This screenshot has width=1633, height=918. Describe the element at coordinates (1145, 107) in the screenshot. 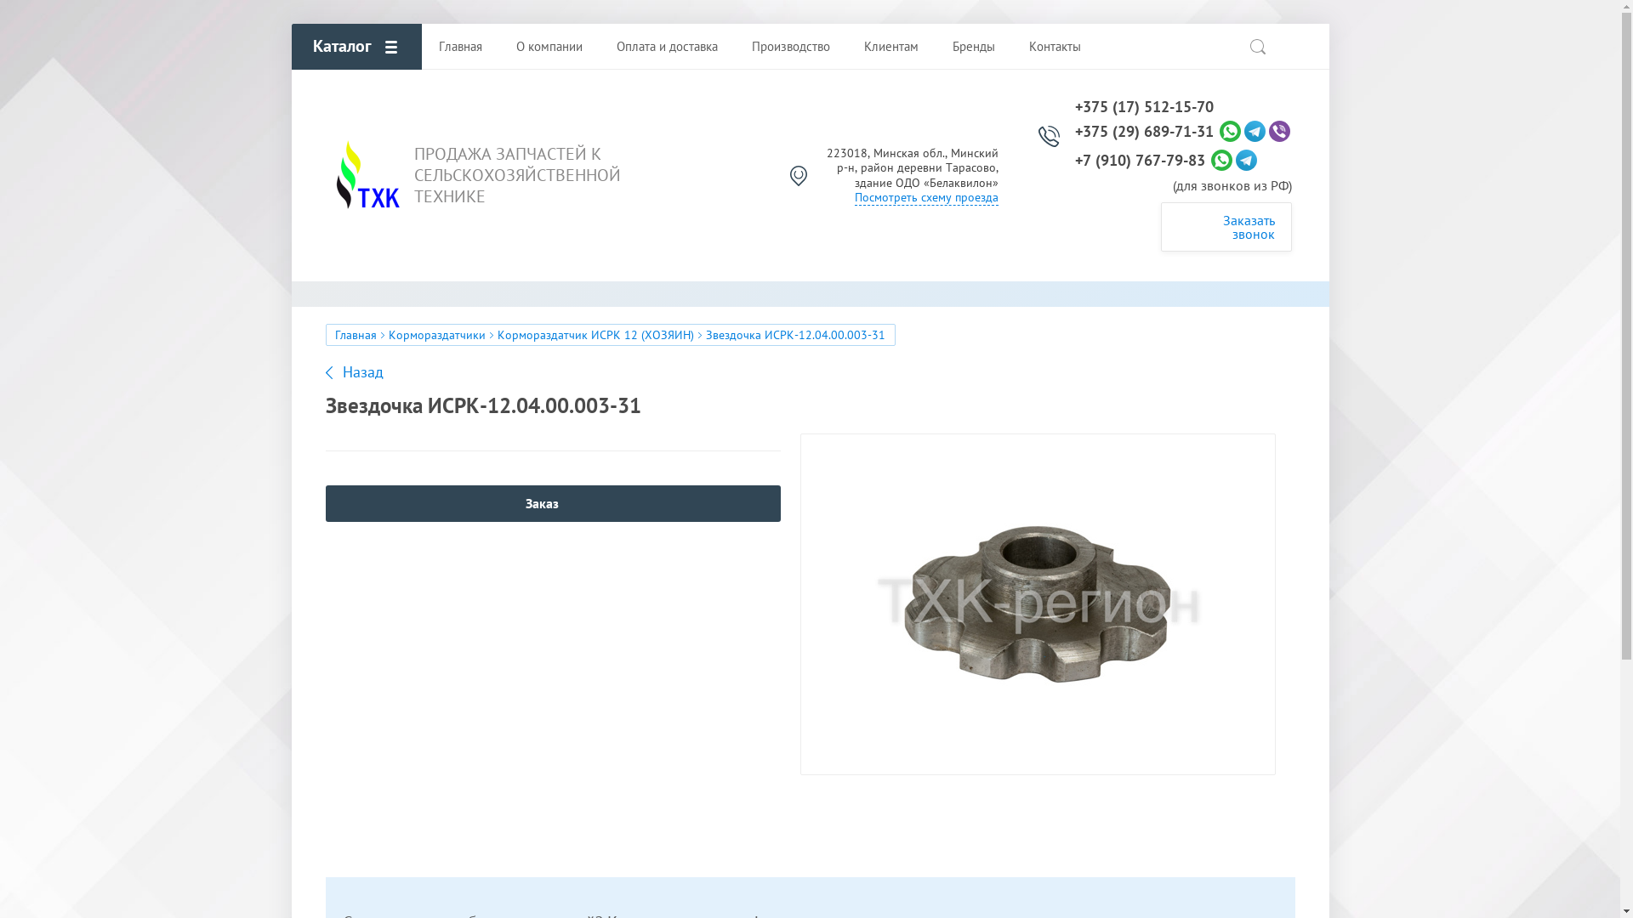

I see `+375 (17) 512-15-70` at that location.